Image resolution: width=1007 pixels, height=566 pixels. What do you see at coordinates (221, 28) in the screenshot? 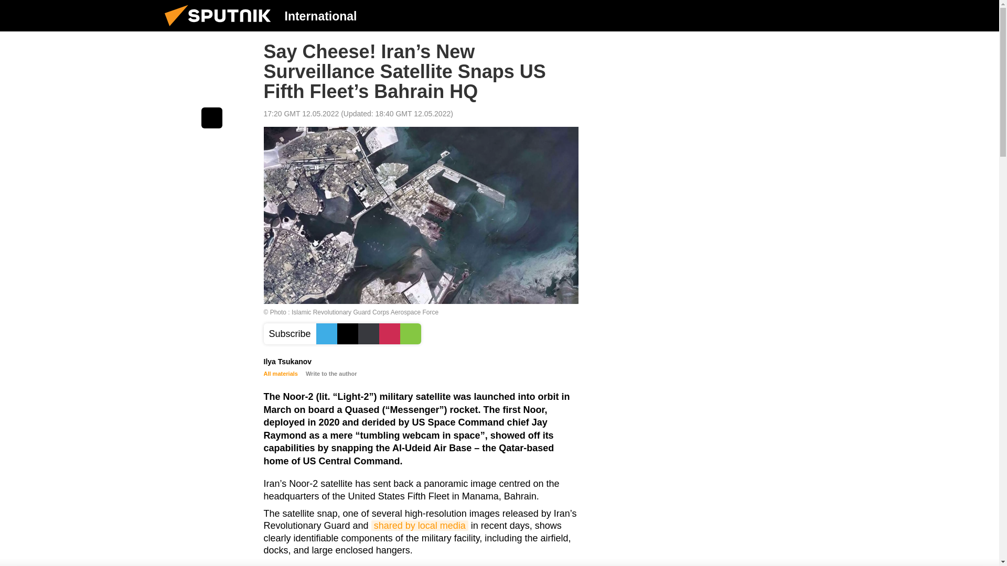
I see `Sputnik International` at bounding box center [221, 28].